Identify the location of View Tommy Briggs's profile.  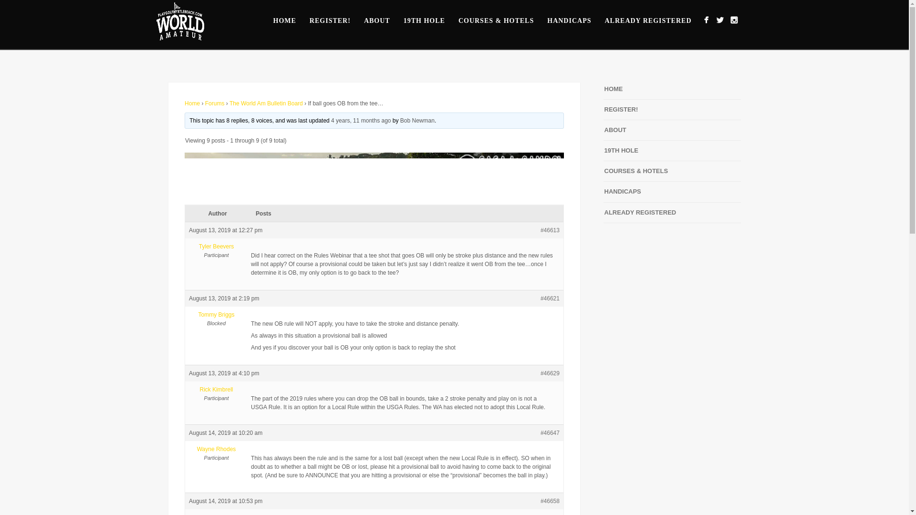
(216, 315).